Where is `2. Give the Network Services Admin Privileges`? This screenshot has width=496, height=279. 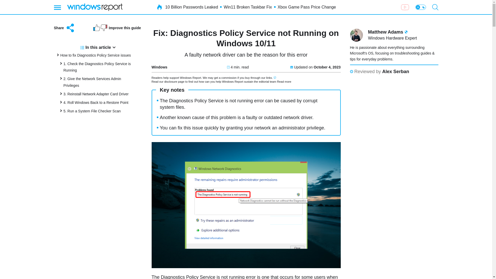
2. Give the Network Services Admin Privileges is located at coordinates (92, 82).